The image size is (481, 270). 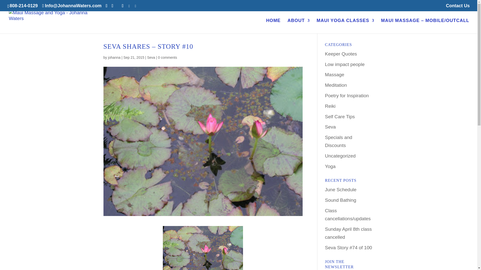 What do you see at coordinates (151, 57) in the screenshot?
I see `Seva` at bounding box center [151, 57].